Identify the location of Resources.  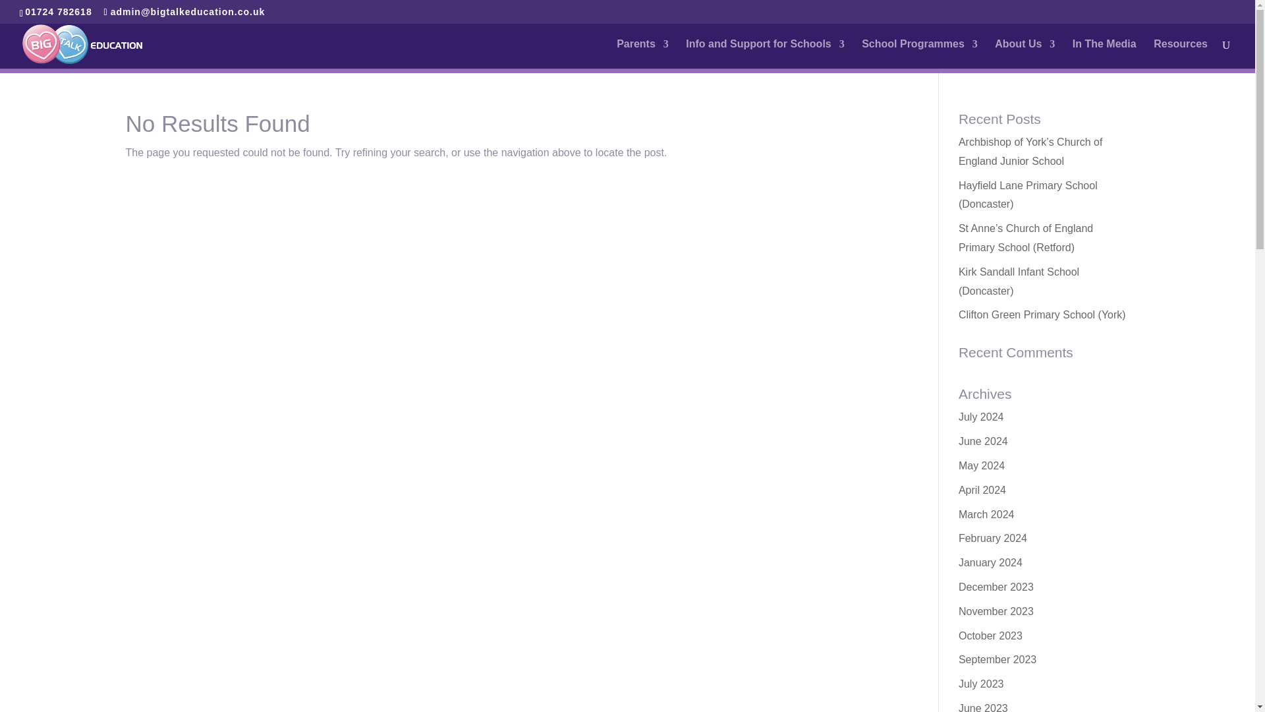
(1181, 54).